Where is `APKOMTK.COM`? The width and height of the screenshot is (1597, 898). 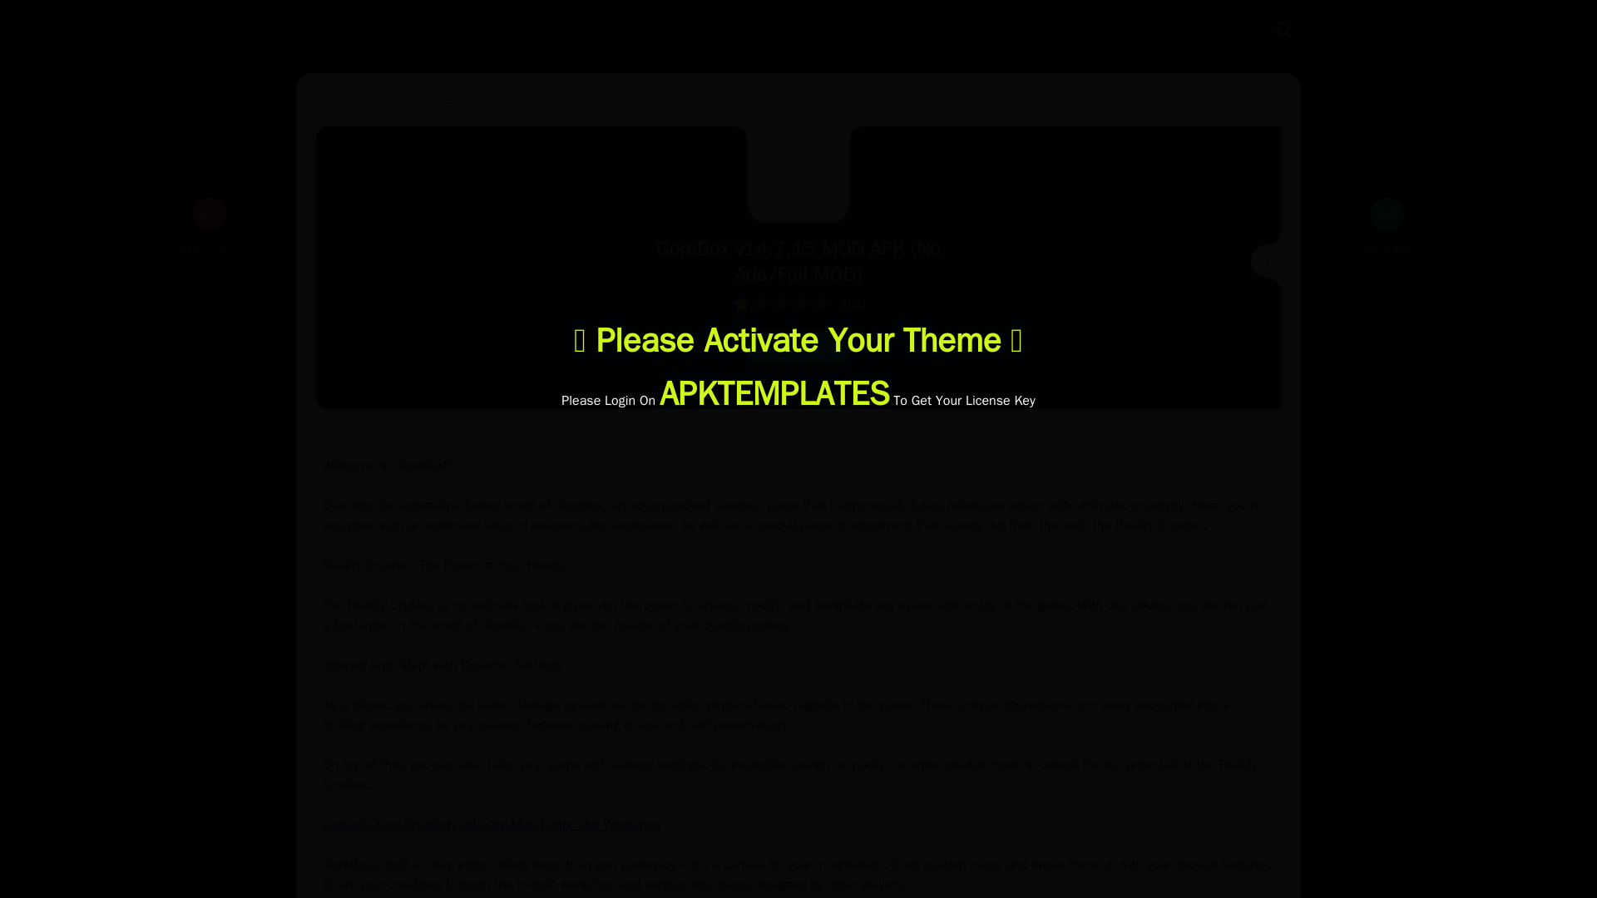
APKOMTK.COM is located at coordinates (342, 30).